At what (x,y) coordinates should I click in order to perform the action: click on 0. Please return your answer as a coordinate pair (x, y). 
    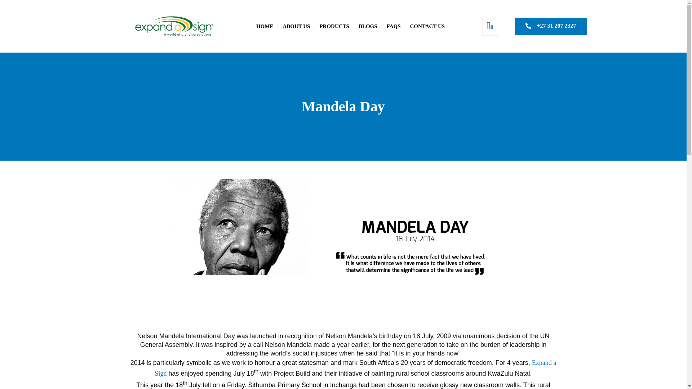
    Looking at the image, I should click on (489, 27).